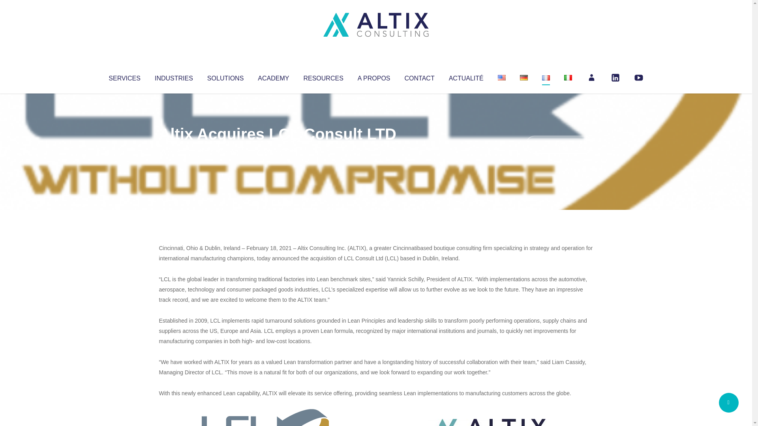  Describe the element at coordinates (225, 77) in the screenshot. I see `SOLUTIONS` at that location.